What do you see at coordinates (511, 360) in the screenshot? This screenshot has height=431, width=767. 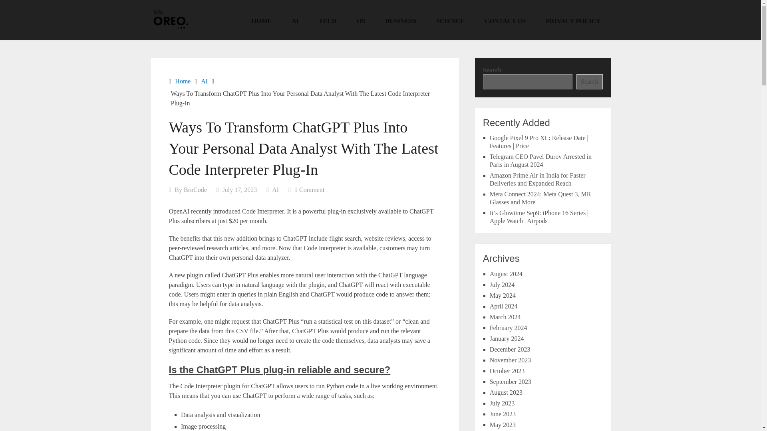 I see `November 2023` at bounding box center [511, 360].